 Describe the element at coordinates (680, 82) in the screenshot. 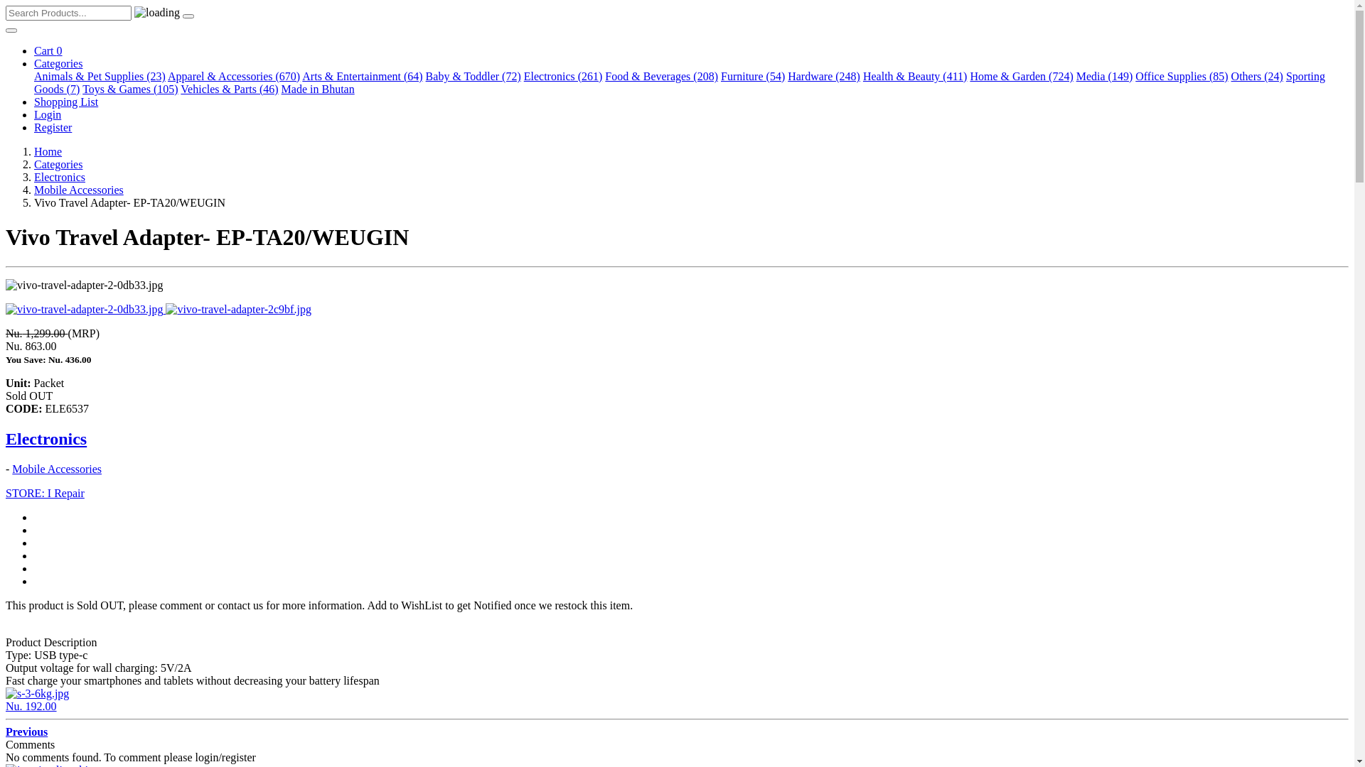

I see `Sporting Goods (7)` at that location.